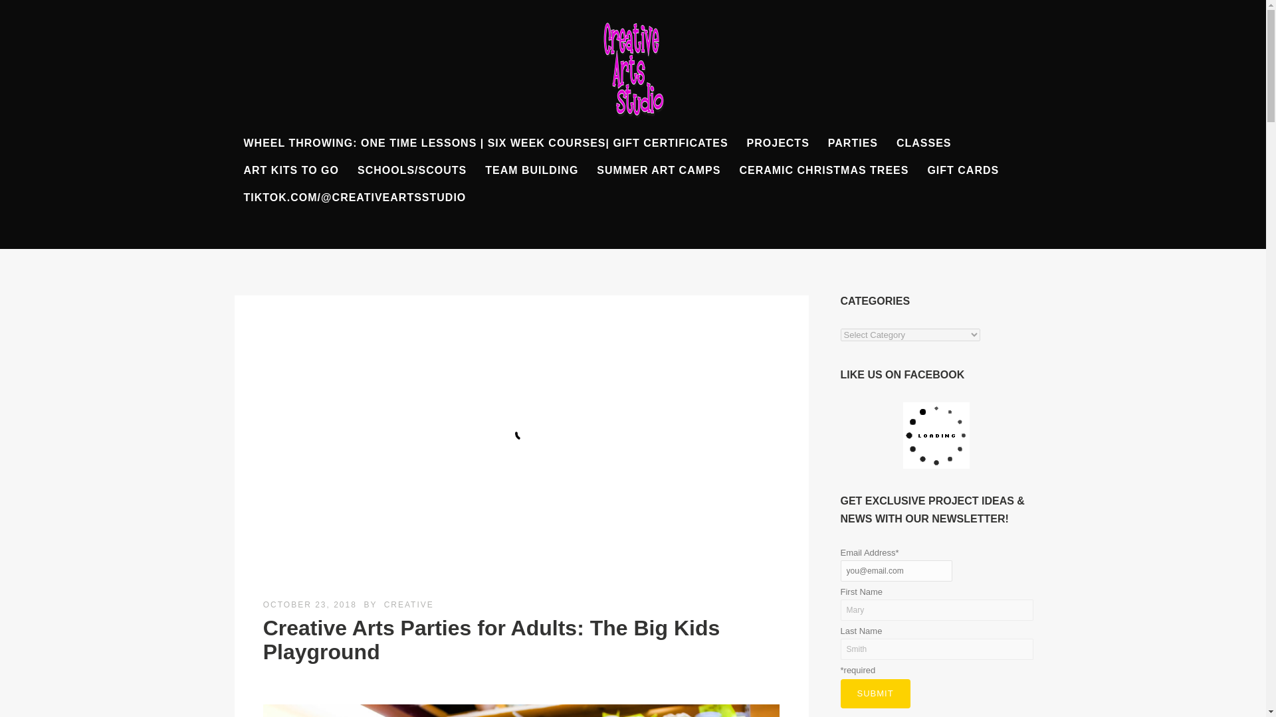 The height and width of the screenshot is (717, 1276). Describe the element at coordinates (408, 604) in the screenshot. I see `CREATIVE` at that location.